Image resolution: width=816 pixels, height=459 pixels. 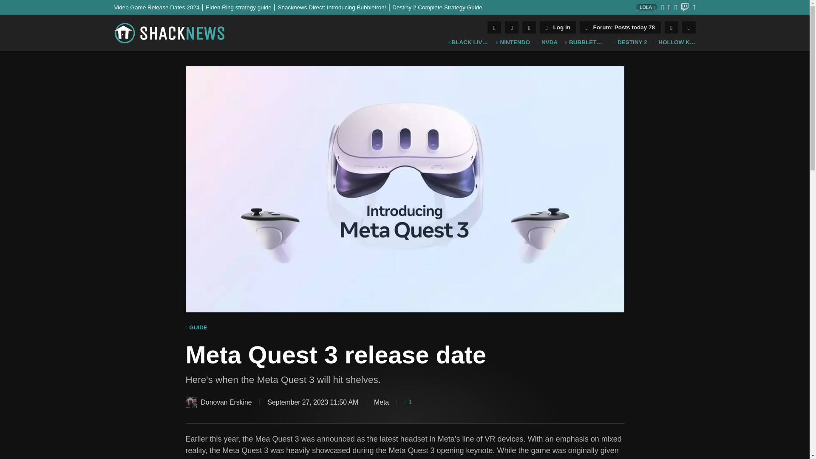 I want to click on GUIDE, so click(x=196, y=328).